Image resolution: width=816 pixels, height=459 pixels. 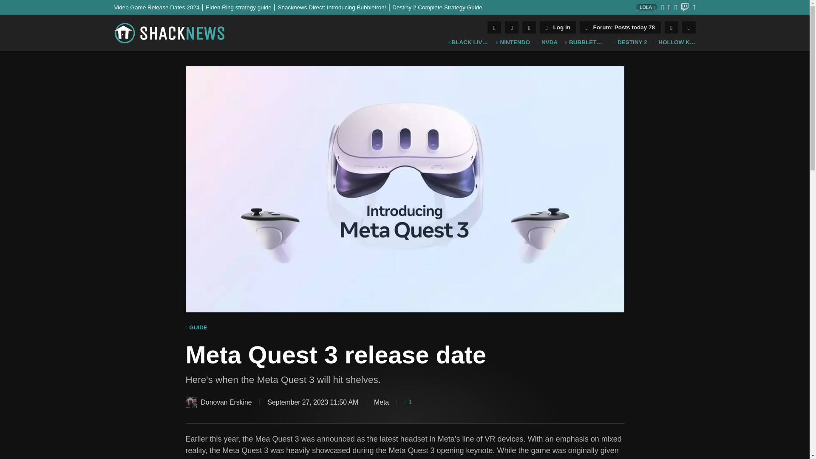 I want to click on GUIDE, so click(x=196, y=328).